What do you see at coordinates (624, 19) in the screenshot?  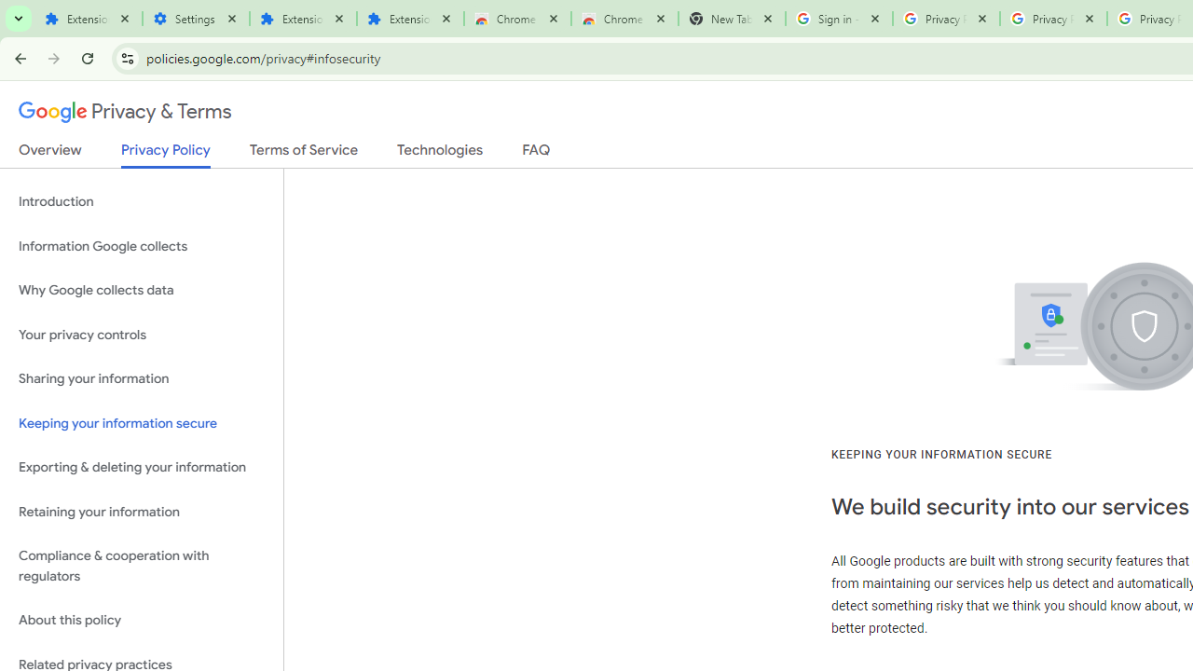 I see `Chrome Web Store - Themes` at bounding box center [624, 19].